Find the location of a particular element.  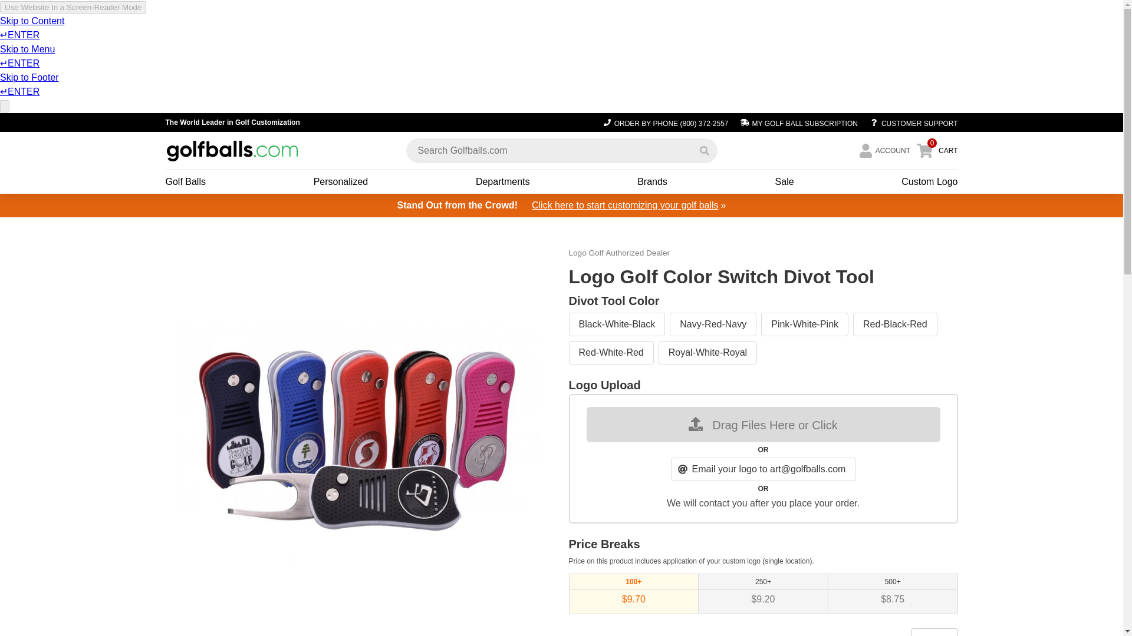

Golf Balls is located at coordinates (185, 181).